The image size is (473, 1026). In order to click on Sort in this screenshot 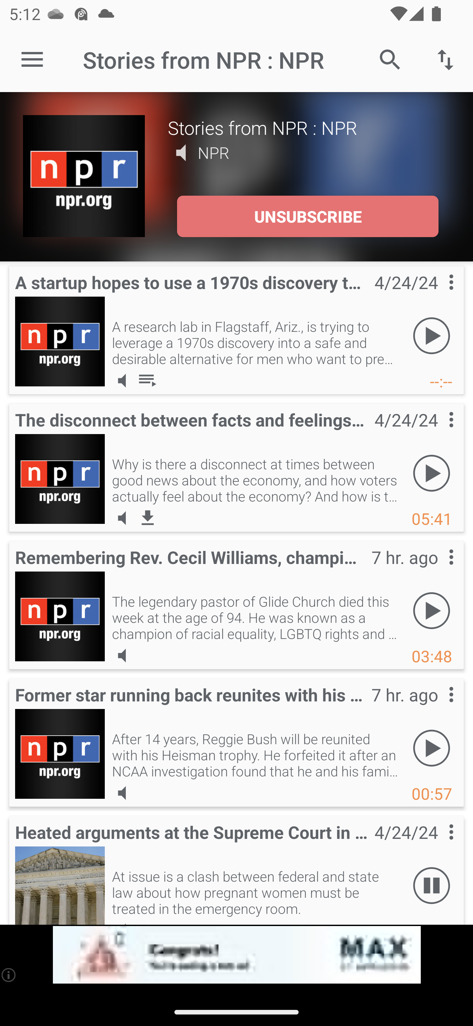, I will do `click(445, 59)`.